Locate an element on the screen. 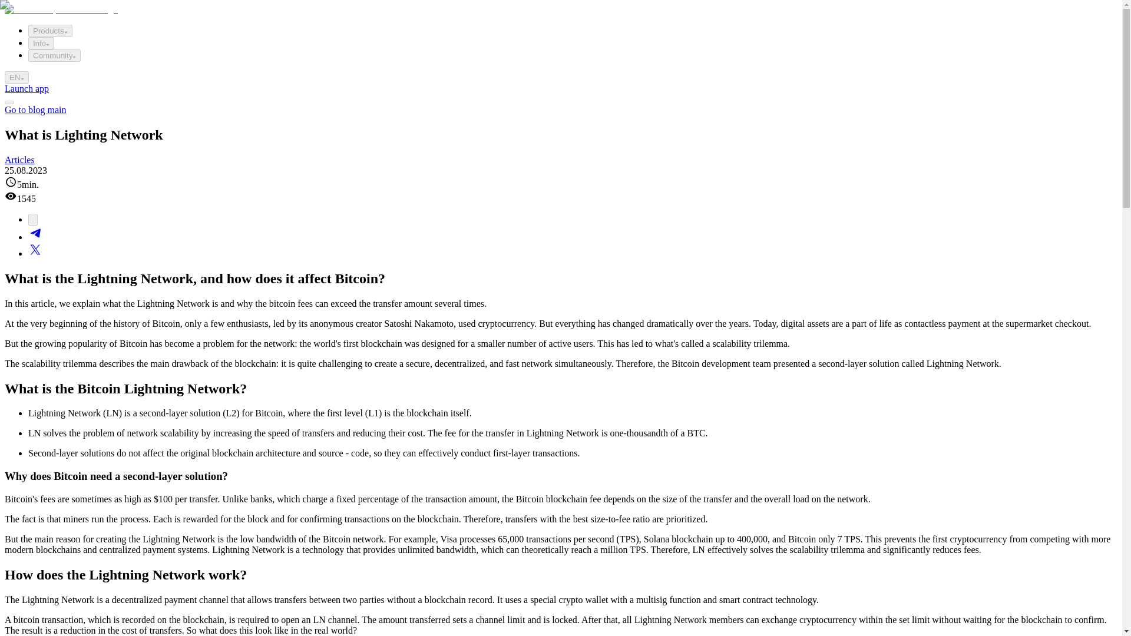 This screenshot has width=1131, height=636. Products is located at coordinates (50, 31).